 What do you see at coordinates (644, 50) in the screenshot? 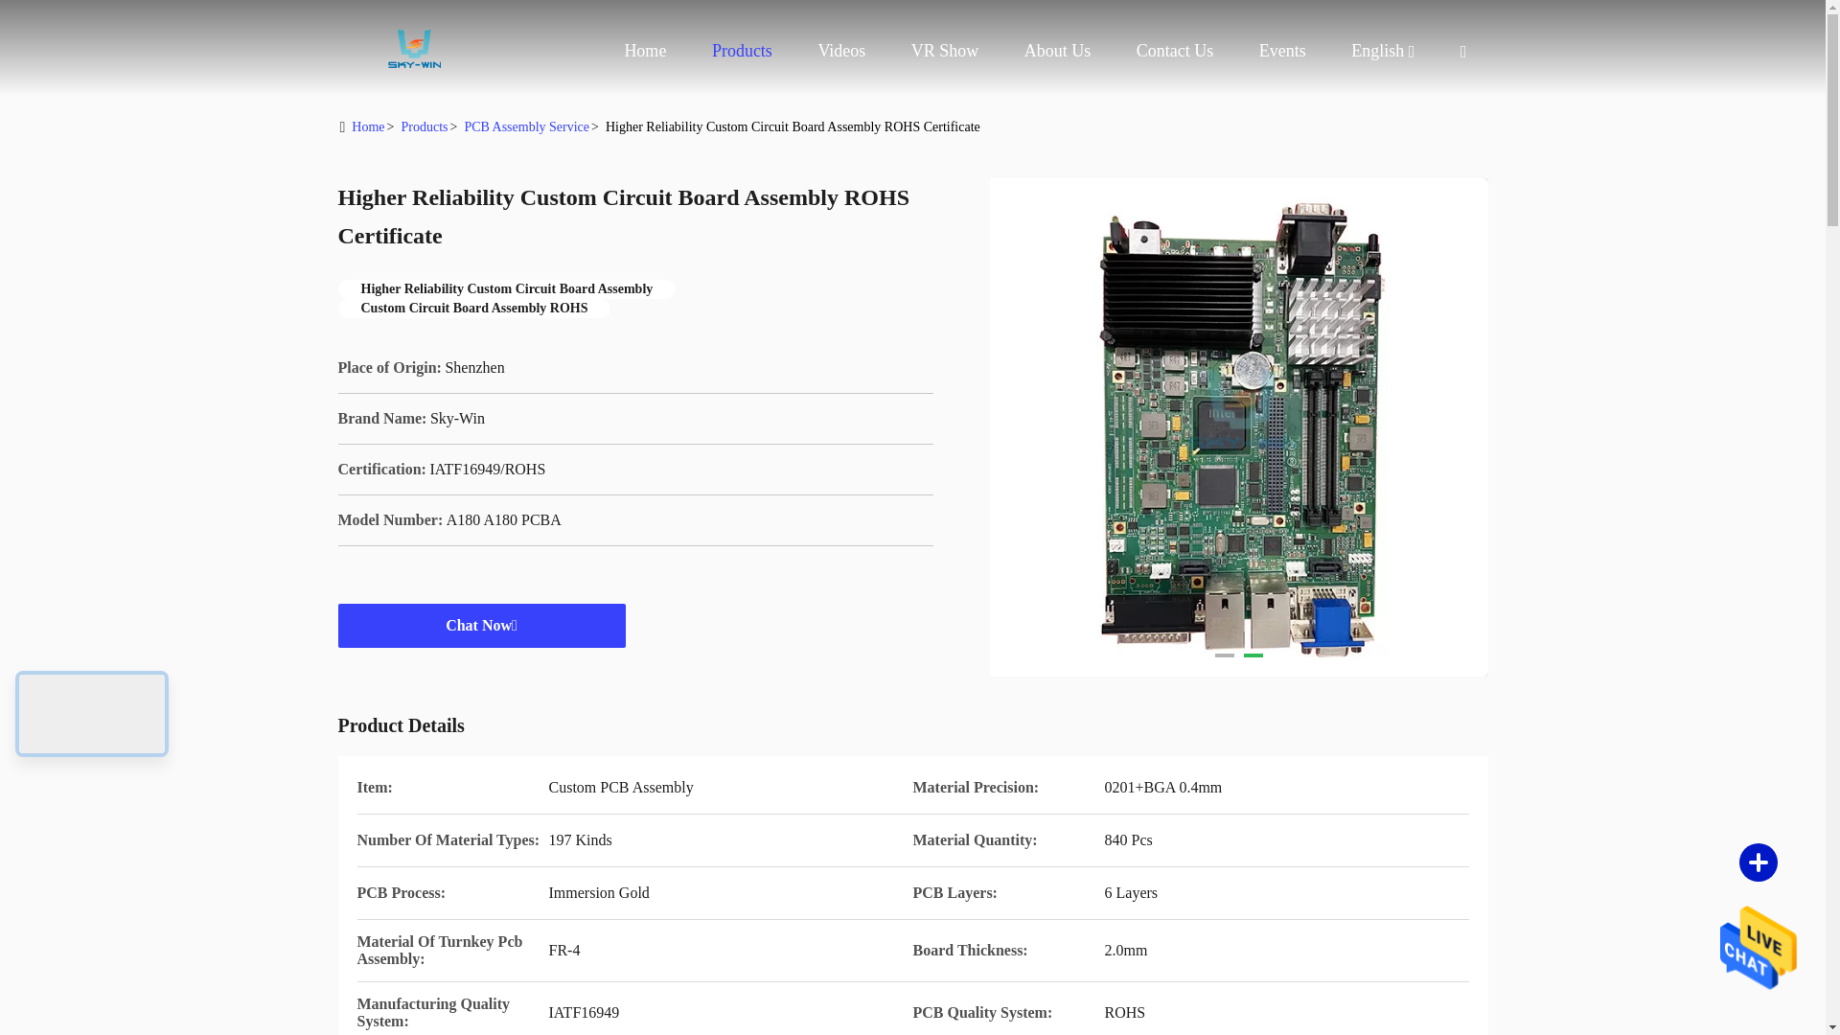
I see `Home` at bounding box center [644, 50].